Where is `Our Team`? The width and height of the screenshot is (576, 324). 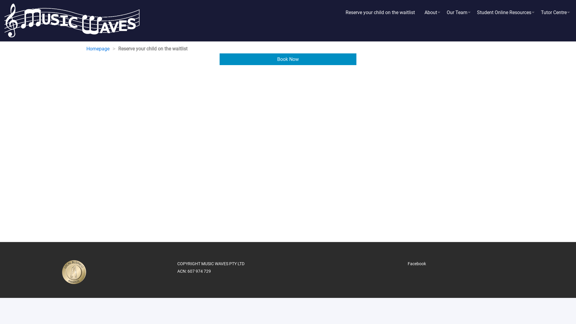
Our Team is located at coordinates (457, 13).